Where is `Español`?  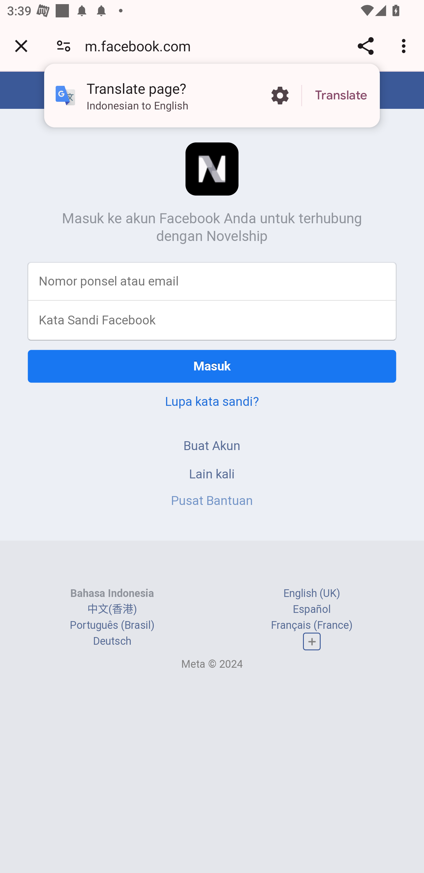 Español is located at coordinates (312, 609).